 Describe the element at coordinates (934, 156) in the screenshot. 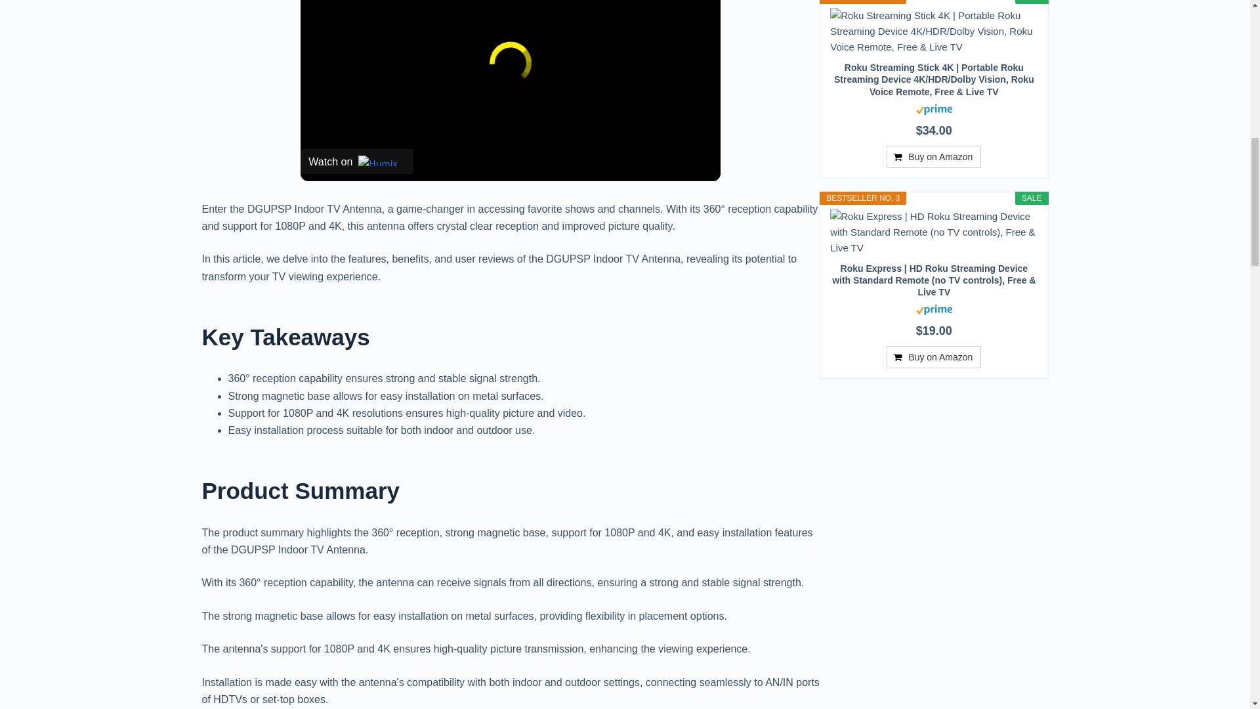

I see `Buy on Amazon` at that location.